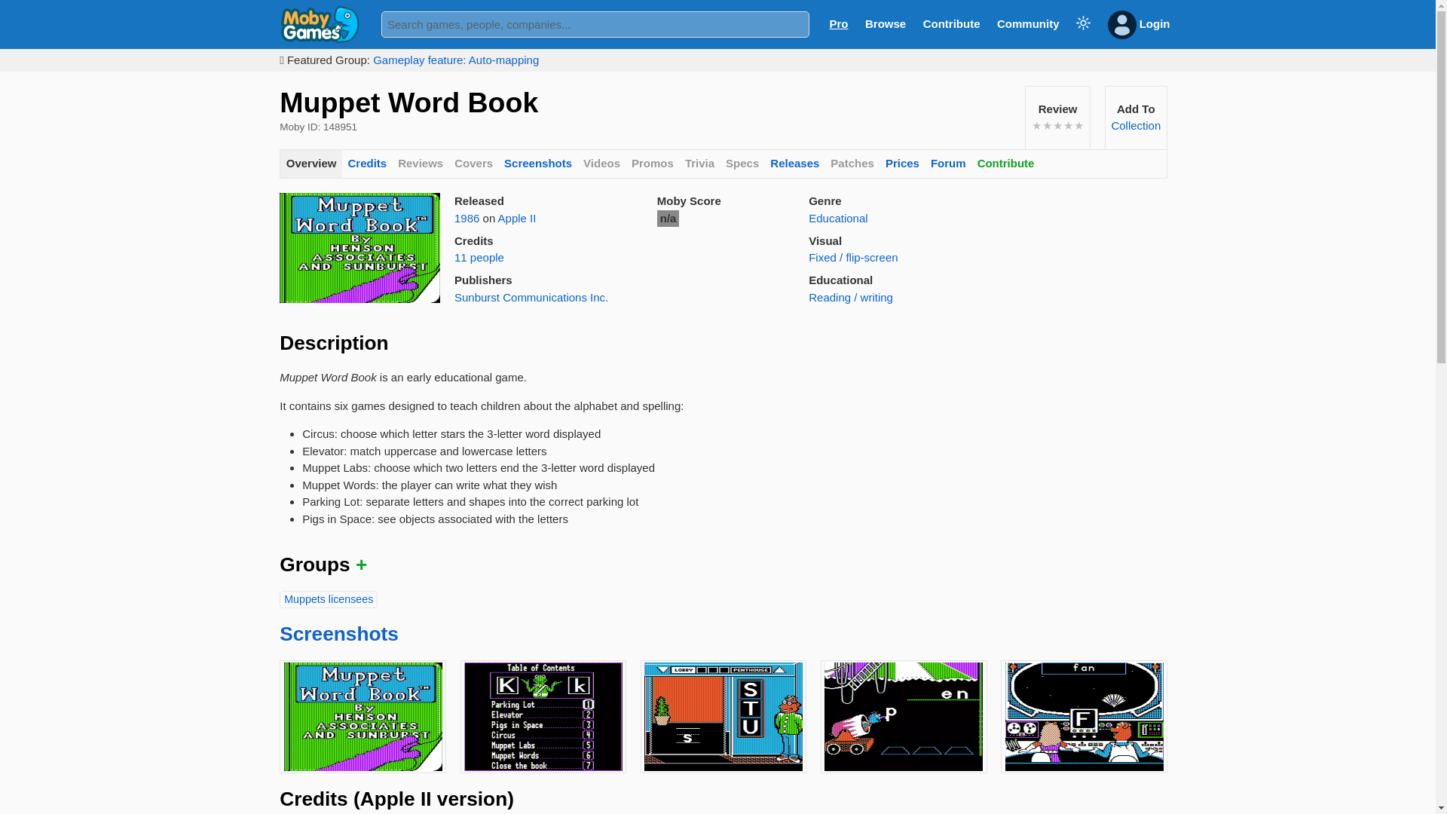 This screenshot has height=814, width=1447. Describe the element at coordinates (538, 164) in the screenshot. I see `Screenshots` at that location.